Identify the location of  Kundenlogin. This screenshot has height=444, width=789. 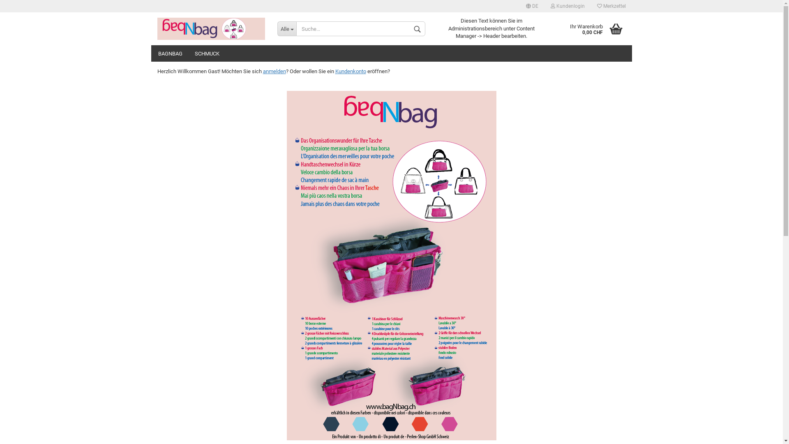
(567, 6).